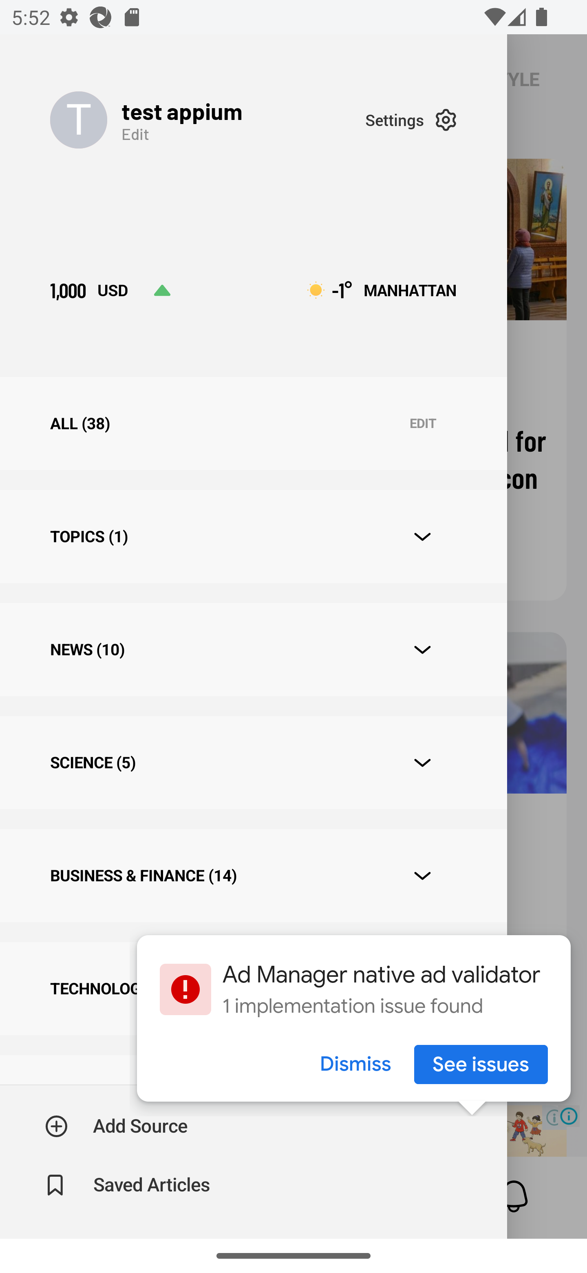 Image resolution: width=587 pixels, height=1273 pixels. I want to click on SCIENCE  (5) Expand Button, so click(253, 762).